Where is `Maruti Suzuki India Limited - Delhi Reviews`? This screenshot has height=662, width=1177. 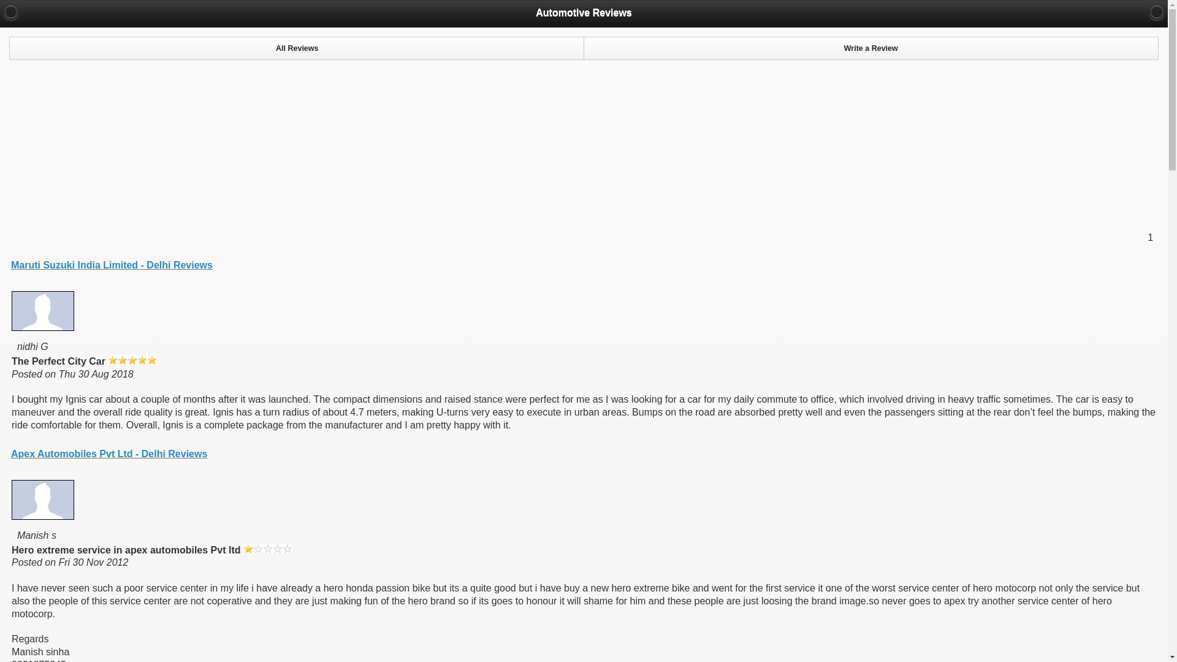 Maruti Suzuki India Limited - Delhi Reviews is located at coordinates (112, 265).